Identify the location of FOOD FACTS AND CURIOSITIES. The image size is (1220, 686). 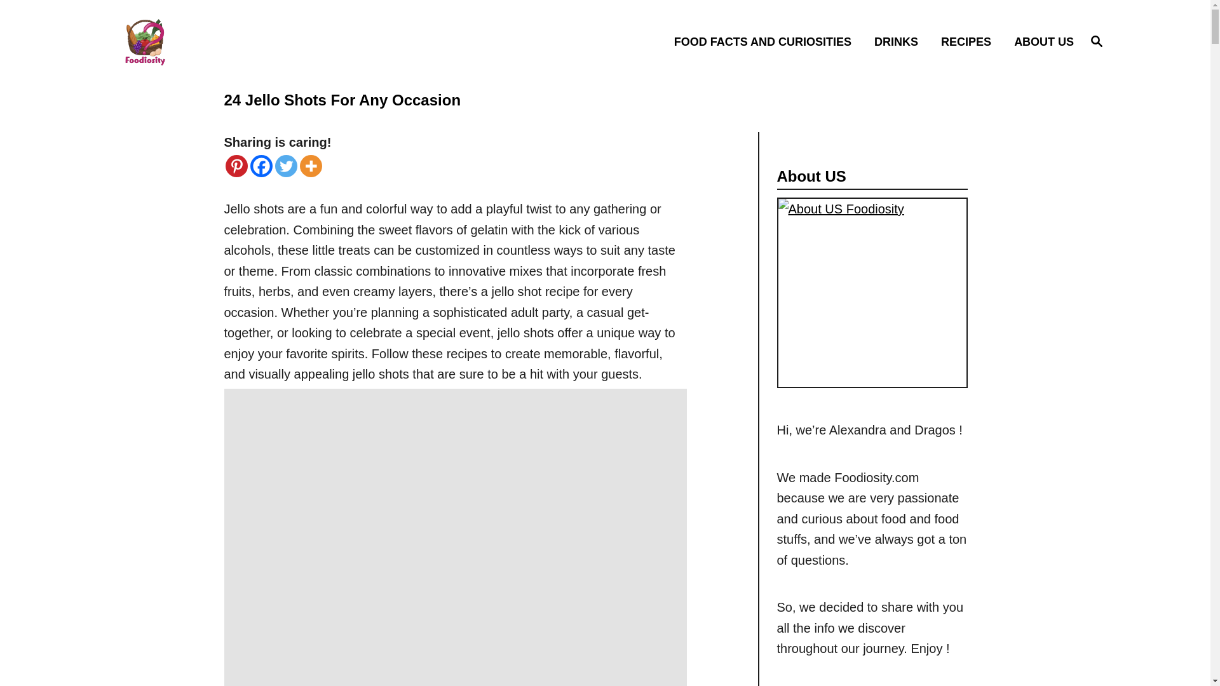
(261, 166).